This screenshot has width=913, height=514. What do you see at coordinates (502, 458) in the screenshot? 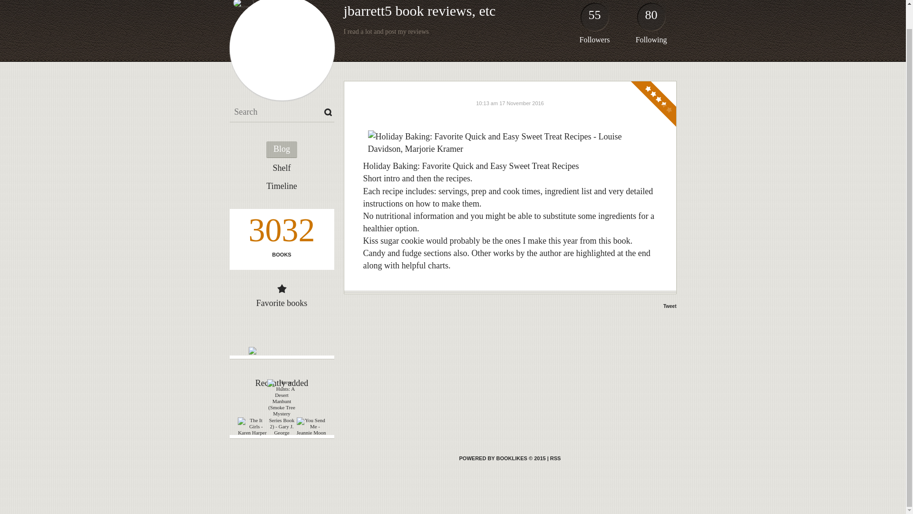
I see `BookLikes` at bounding box center [502, 458].